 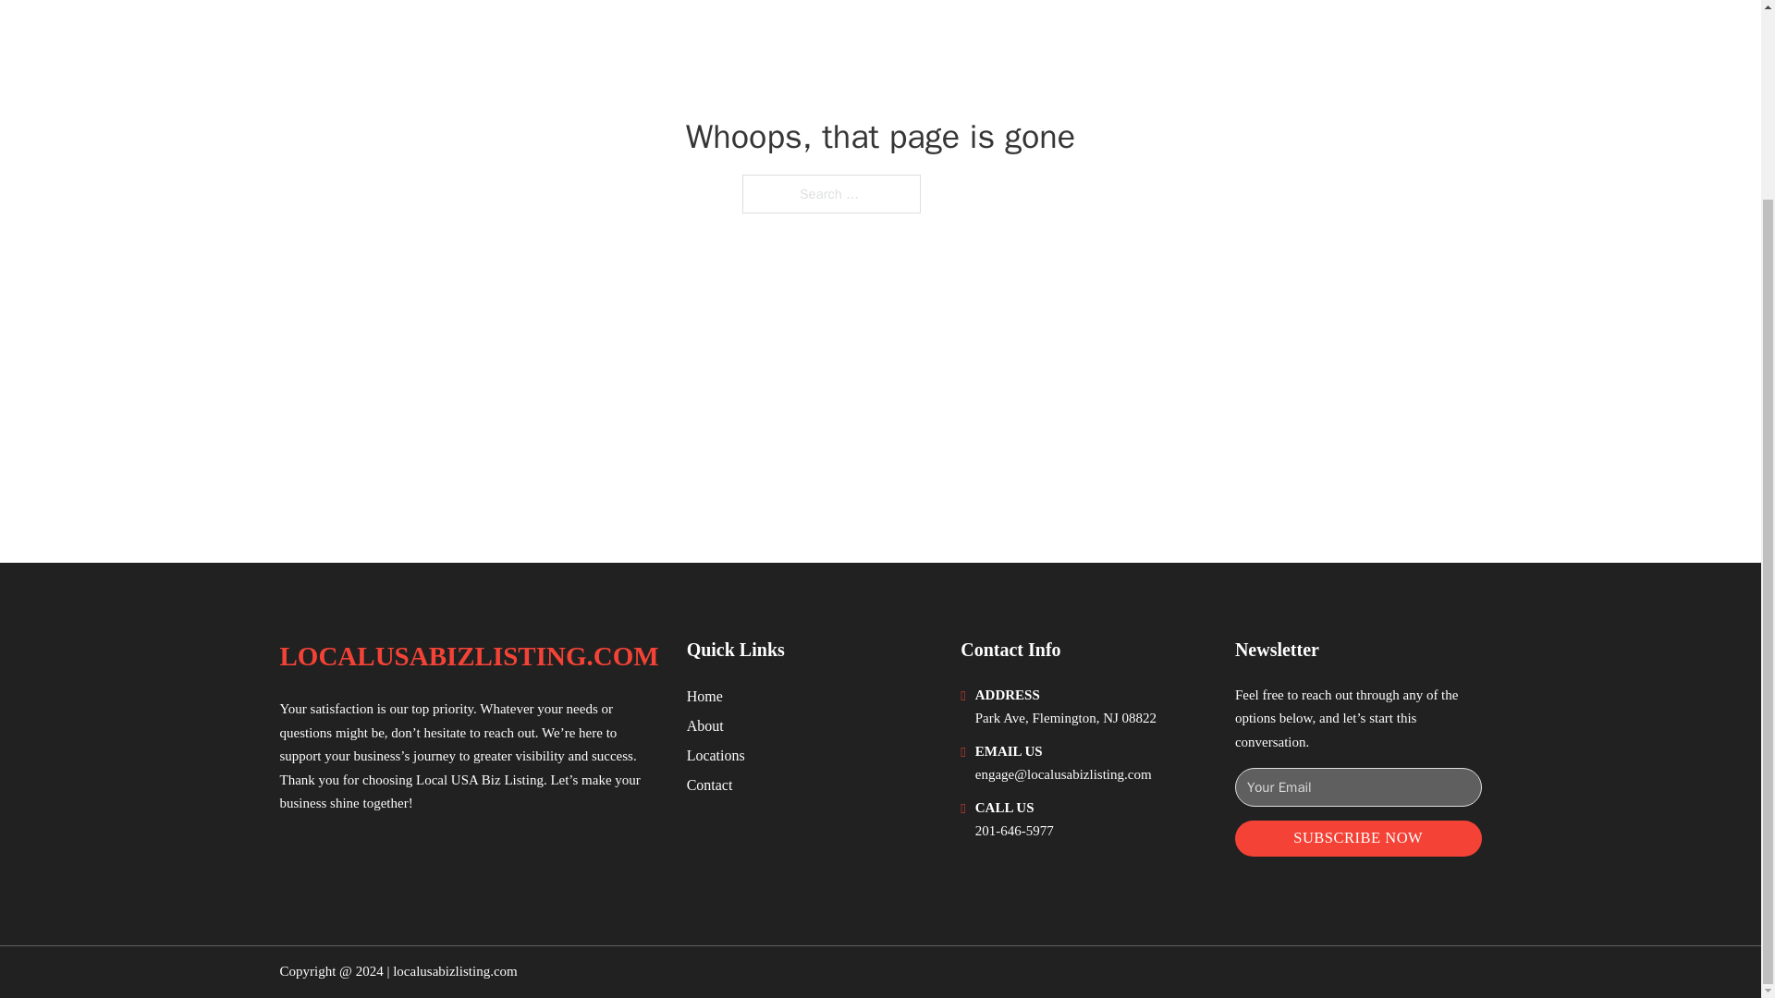 I want to click on SUBSCRIBE NOW, so click(x=1359, y=837).